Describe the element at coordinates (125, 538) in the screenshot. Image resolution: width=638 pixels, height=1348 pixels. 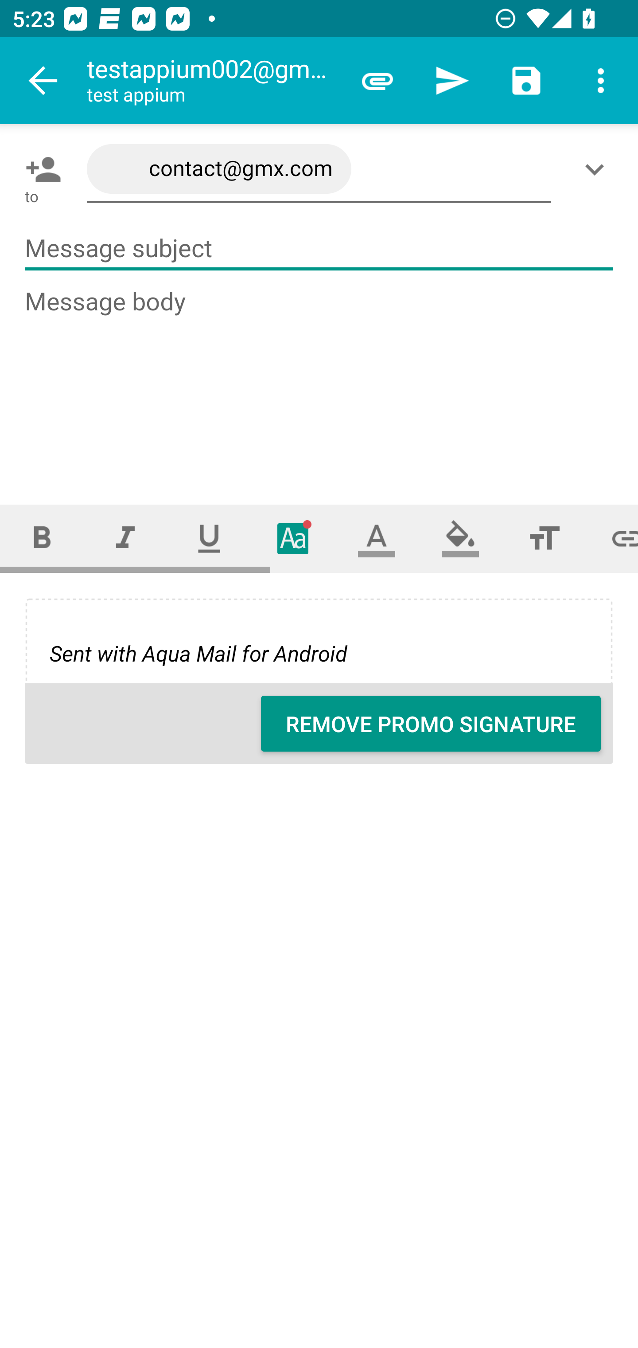
I see `Italic` at that location.